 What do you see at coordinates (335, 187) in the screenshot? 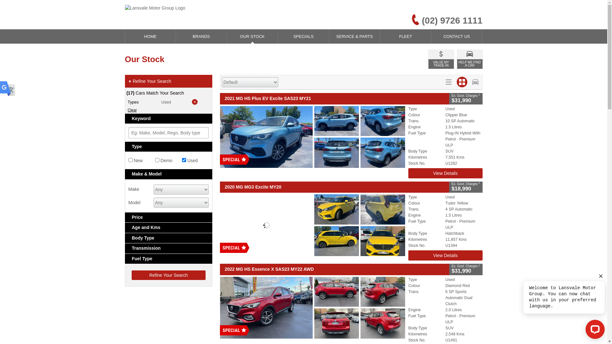
I see `2020 MG MG3 Excite MY20` at bounding box center [335, 187].